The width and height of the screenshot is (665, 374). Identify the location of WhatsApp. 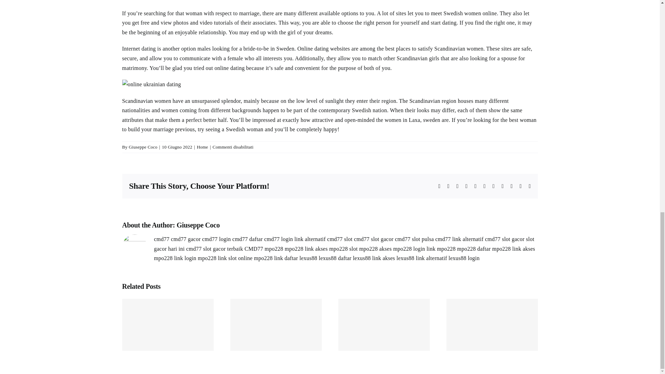
(476, 186).